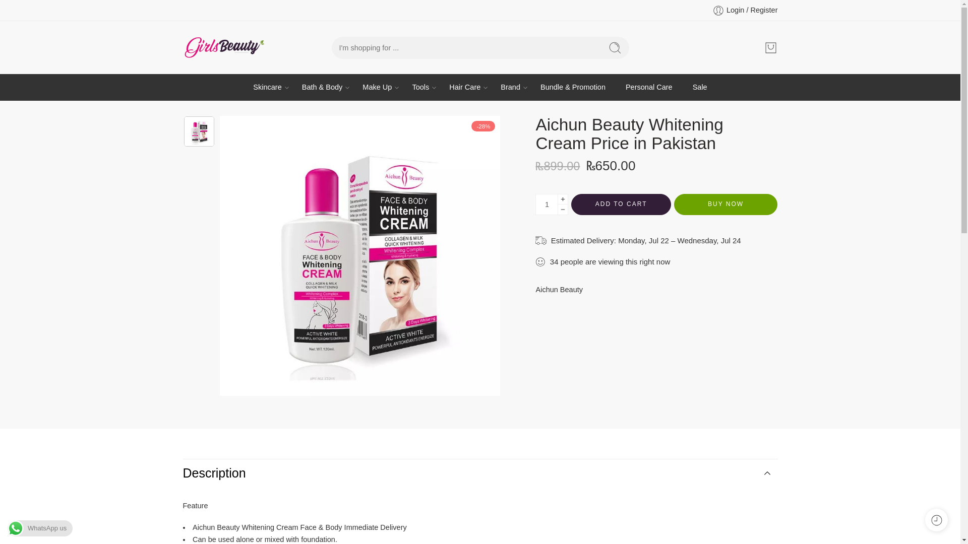  What do you see at coordinates (480, 473) in the screenshot?
I see `Description` at bounding box center [480, 473].